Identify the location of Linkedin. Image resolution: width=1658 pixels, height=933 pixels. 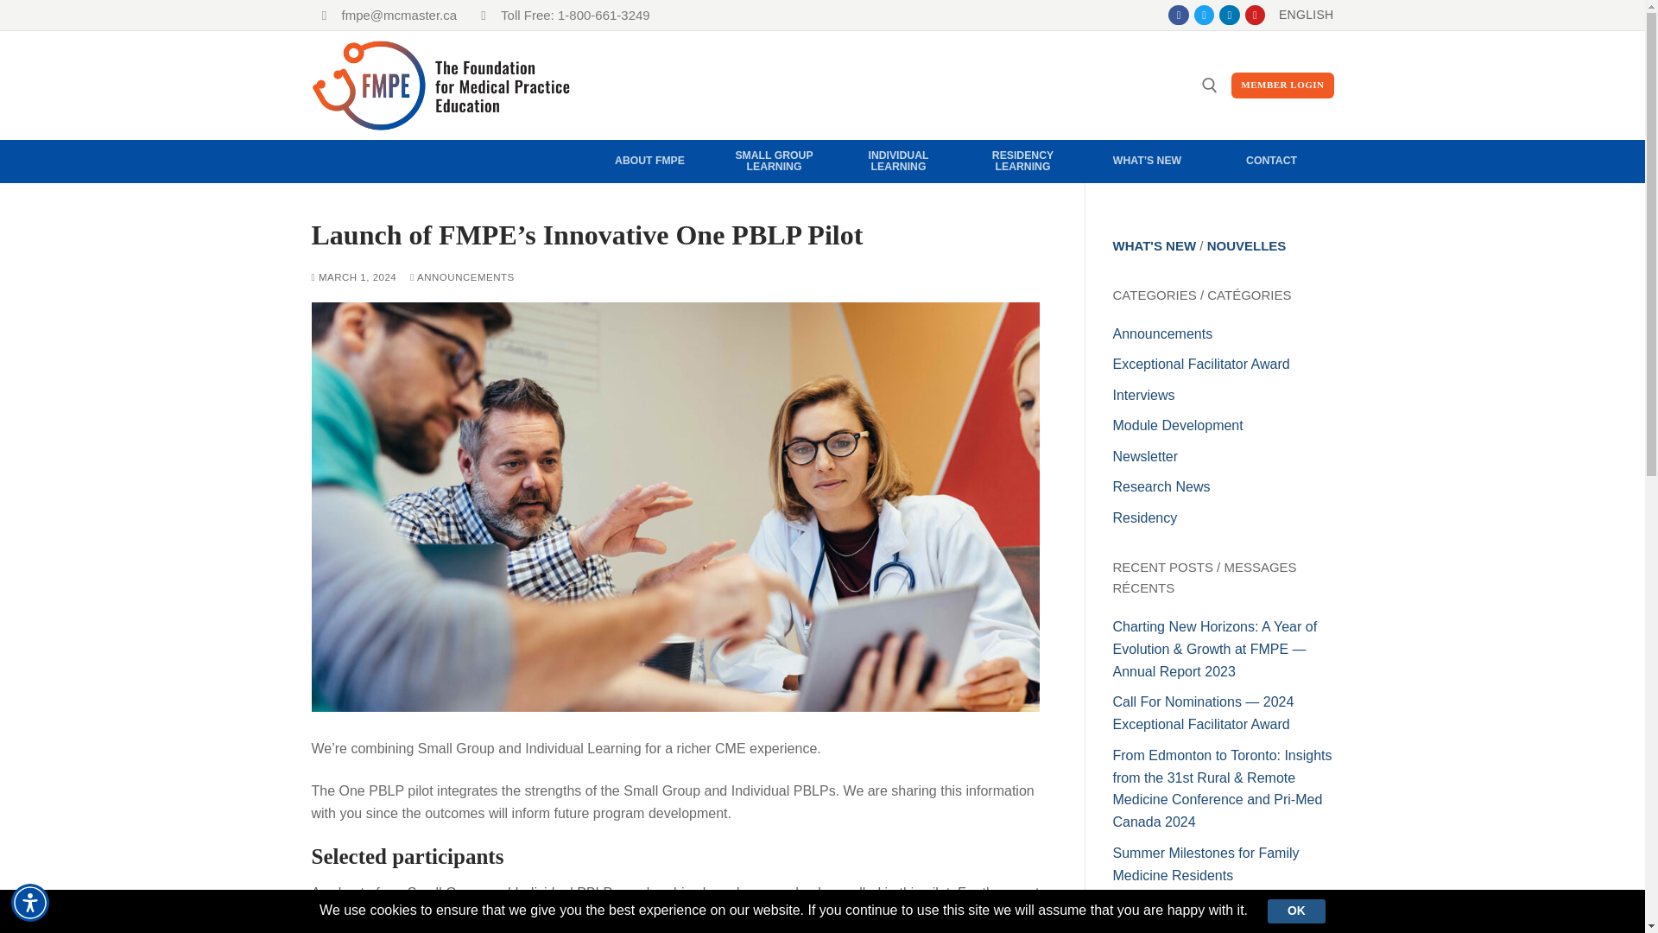
(1229, 14).